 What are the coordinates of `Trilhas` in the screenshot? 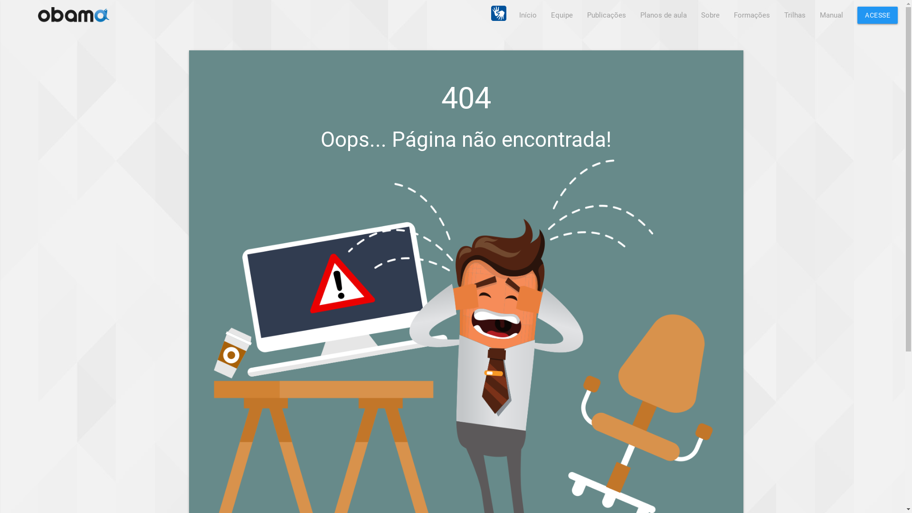 It's located at (795, 15).